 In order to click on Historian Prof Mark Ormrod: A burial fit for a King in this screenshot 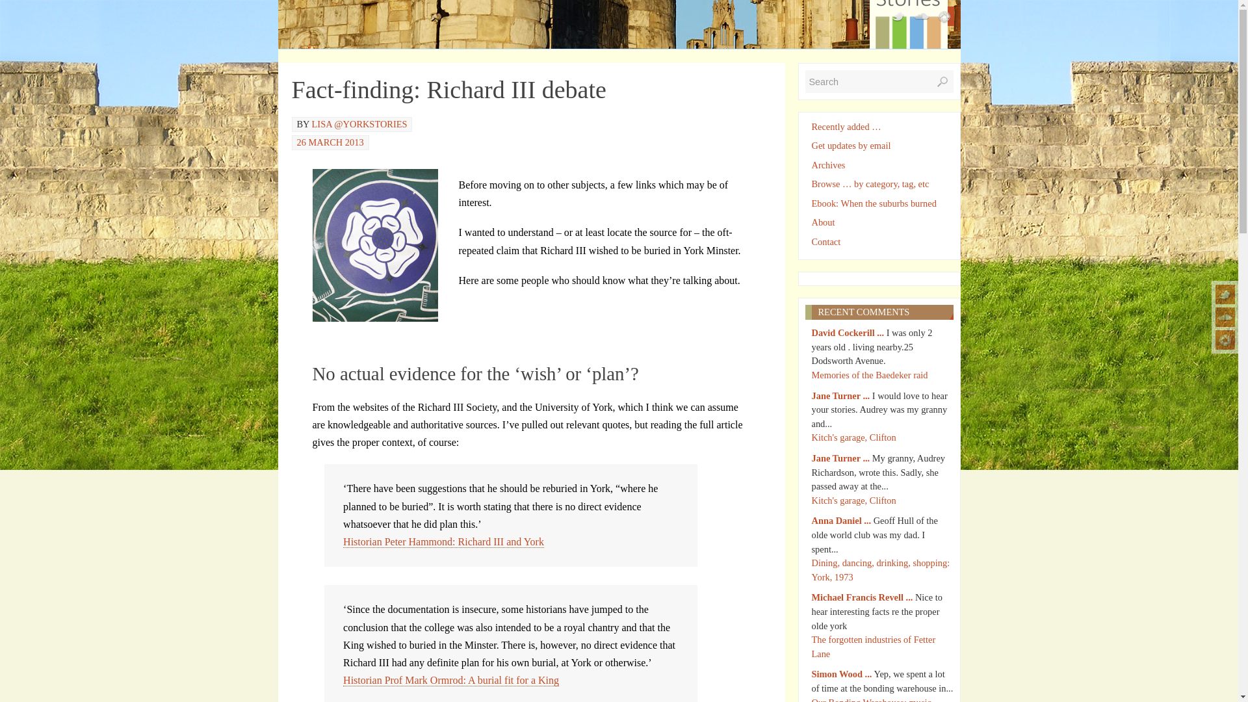, I will do `click(451, 680)`.